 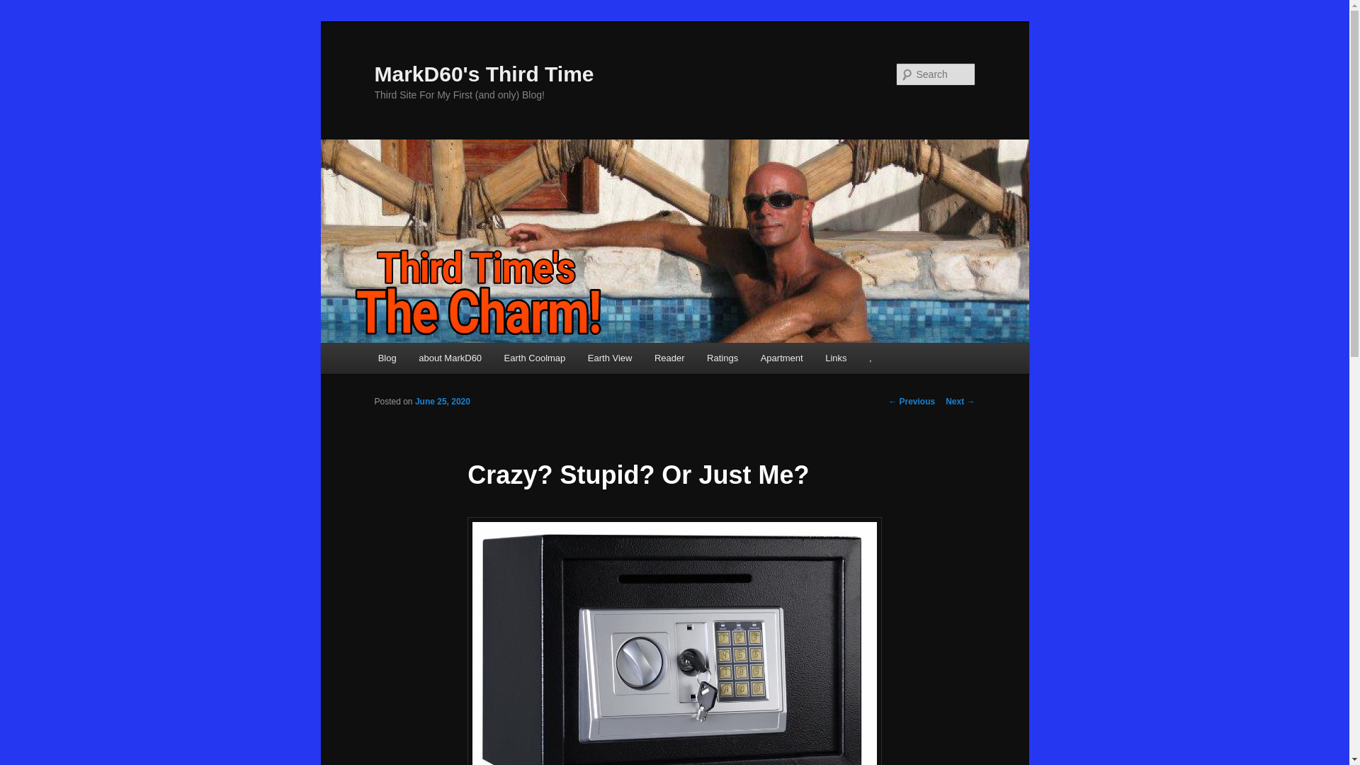 I want to click on about MarkD60, so click(x=449, y=358).